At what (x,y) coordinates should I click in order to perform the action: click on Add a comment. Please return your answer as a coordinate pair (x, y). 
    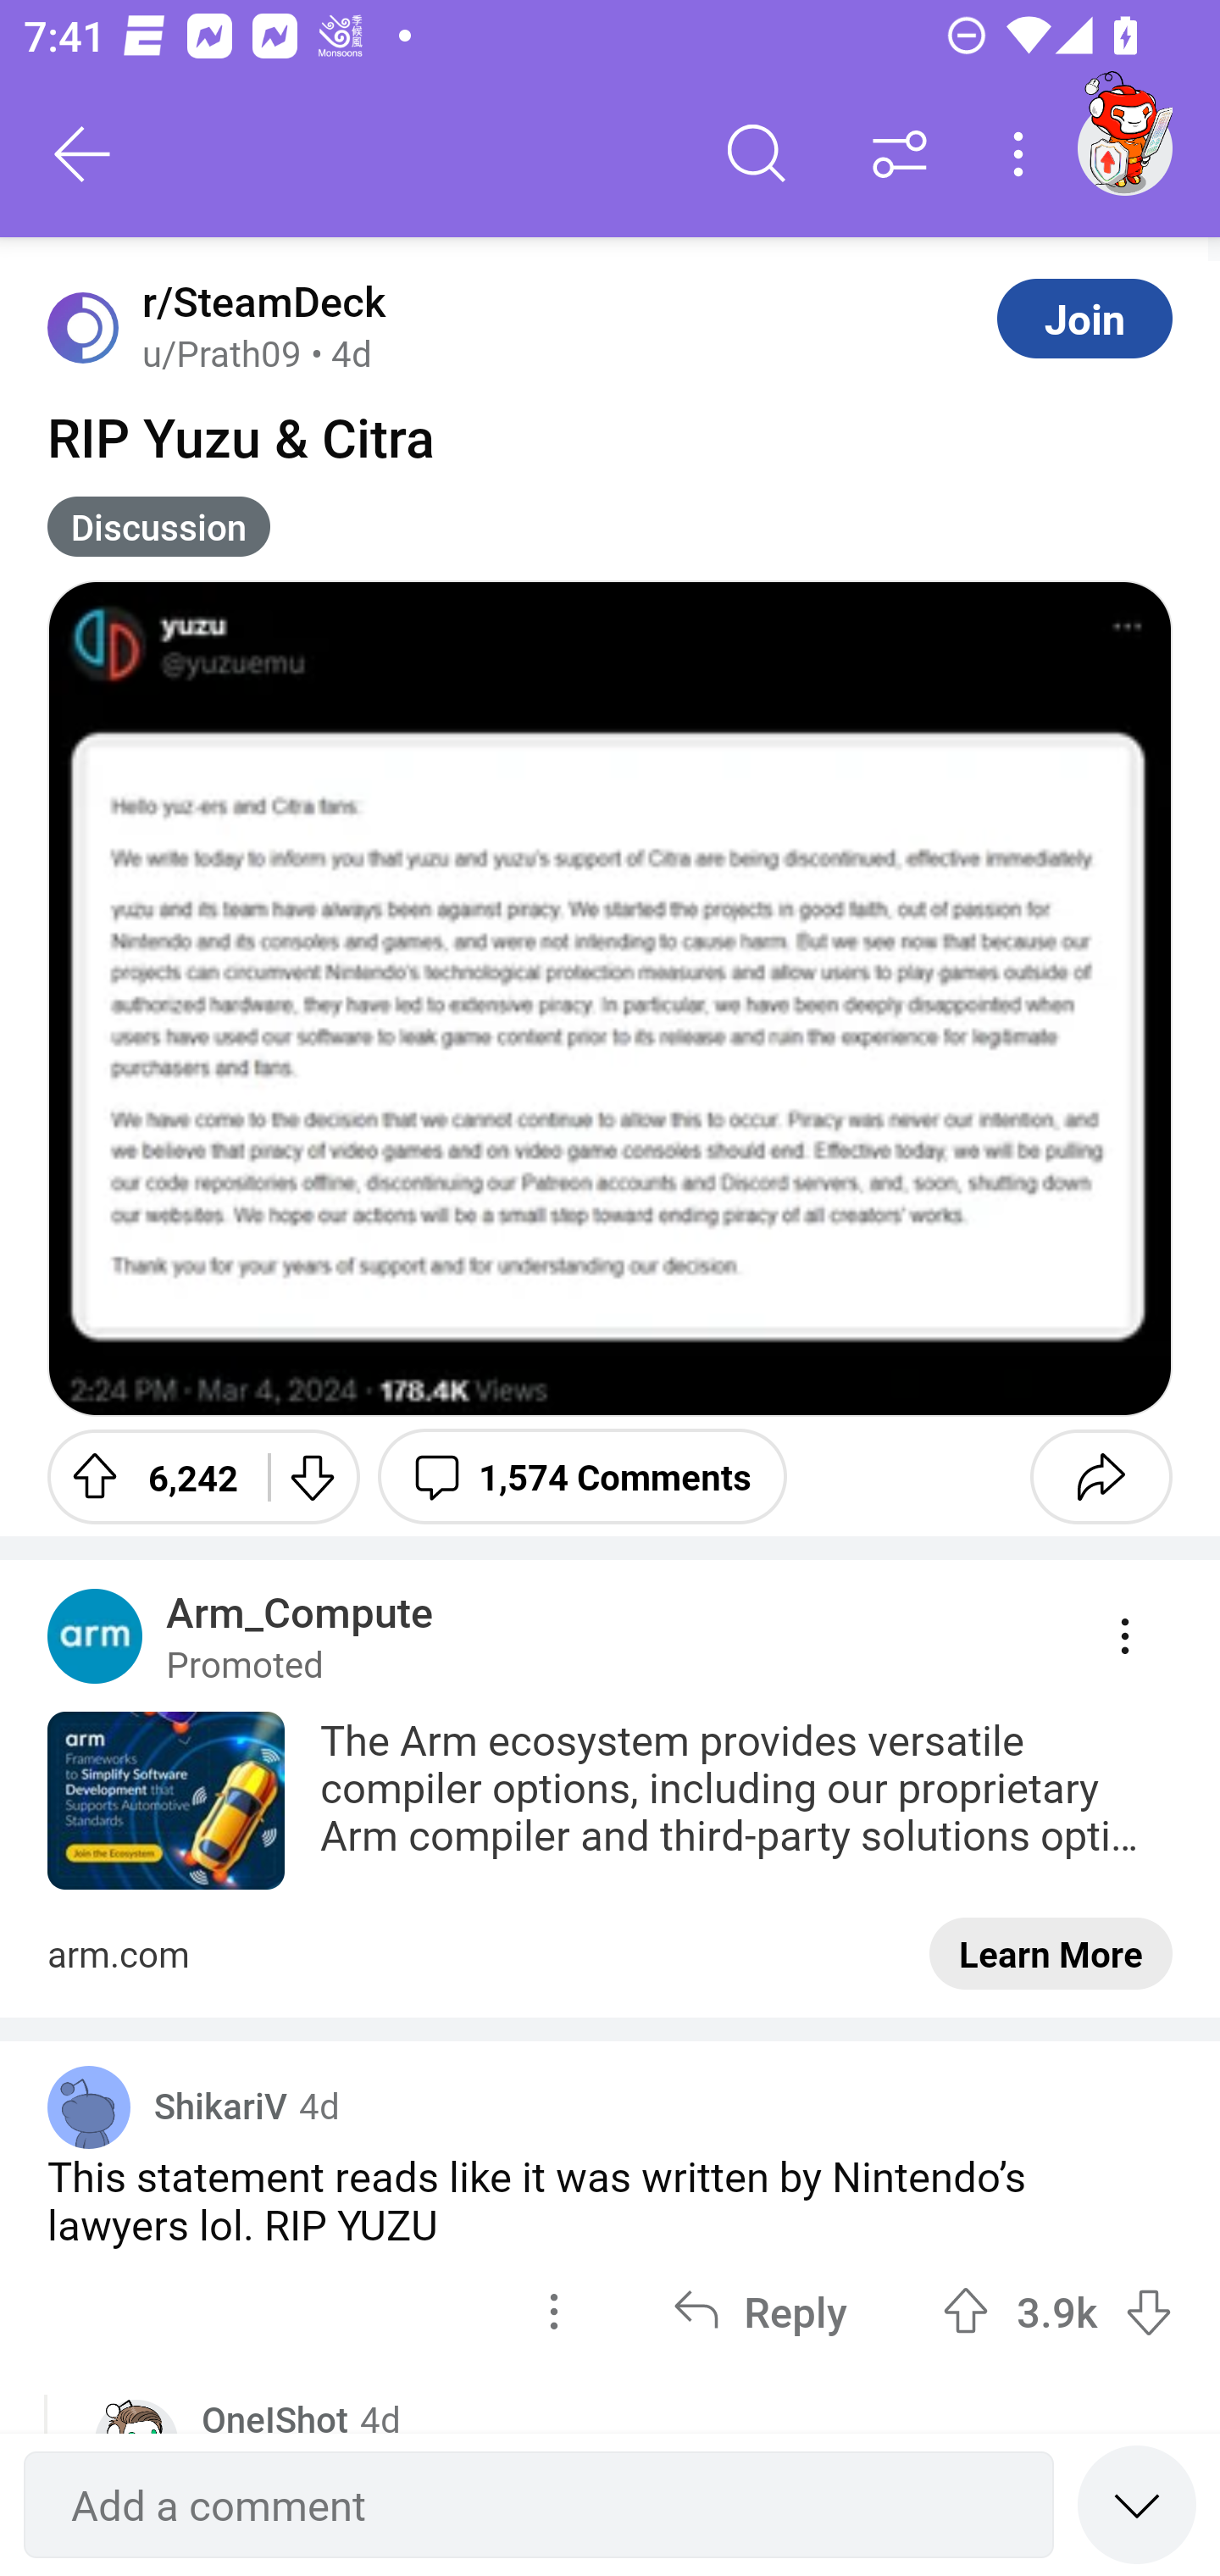
    Looking at the image, I should click on (539, 2505).